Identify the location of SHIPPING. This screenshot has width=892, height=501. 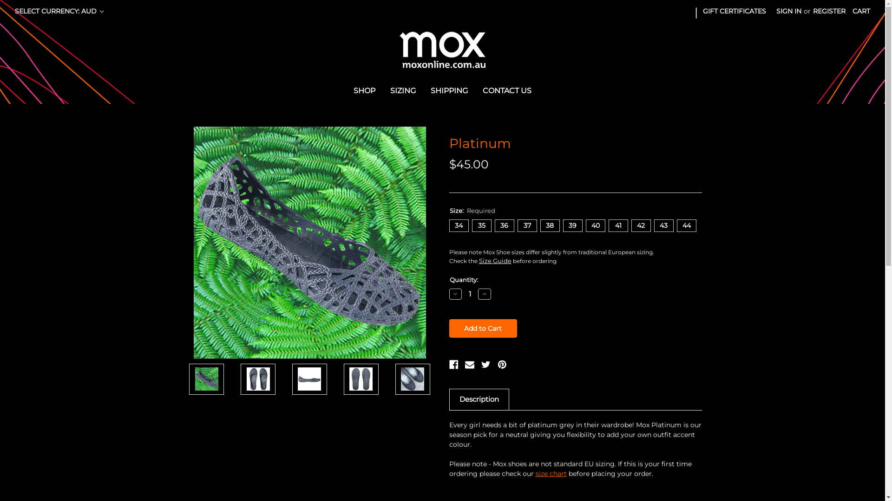
(449, 92).